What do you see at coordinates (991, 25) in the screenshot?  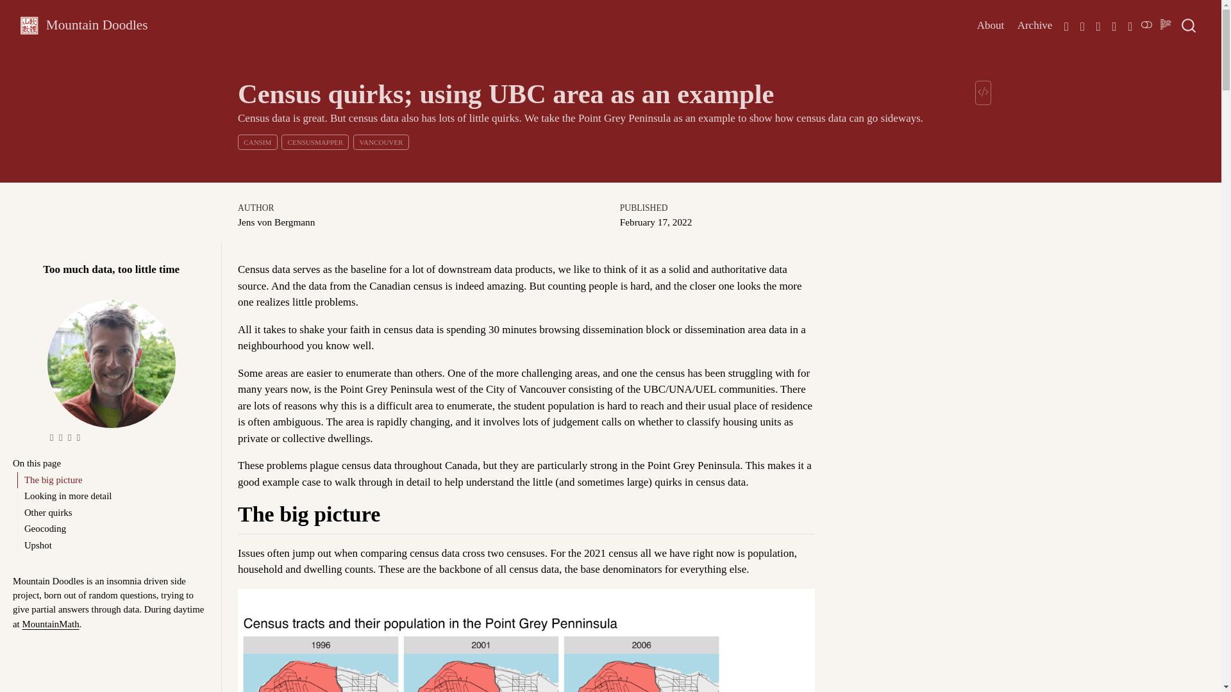 I see `CENSUSMAPPER` at bounding box center [991, 25].